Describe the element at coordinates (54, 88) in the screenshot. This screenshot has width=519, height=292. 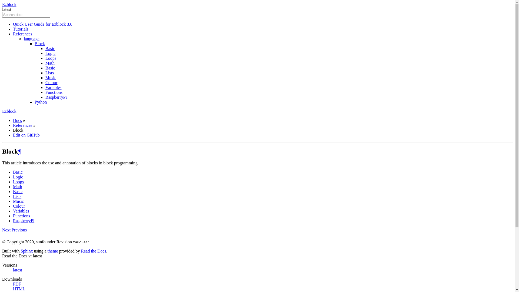
I see `Variables` at that location.